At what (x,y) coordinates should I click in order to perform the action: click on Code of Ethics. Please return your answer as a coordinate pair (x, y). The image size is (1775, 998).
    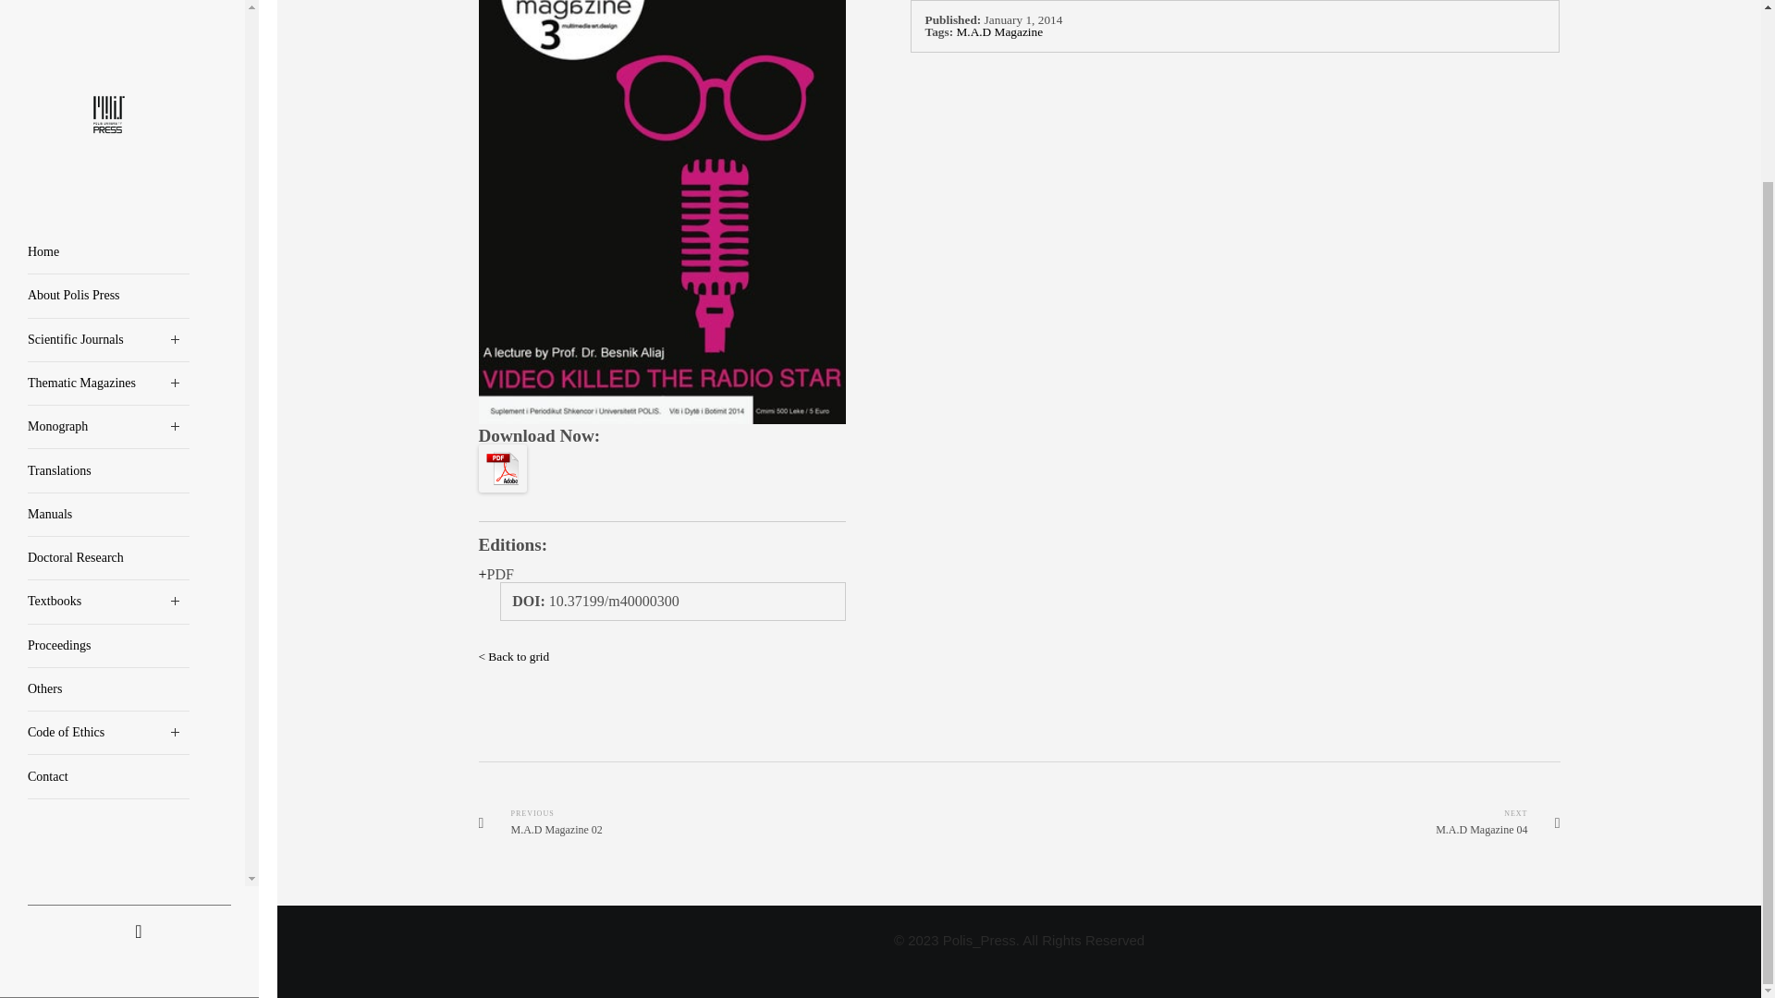
    Looking at the image, I should click on (109, 524).